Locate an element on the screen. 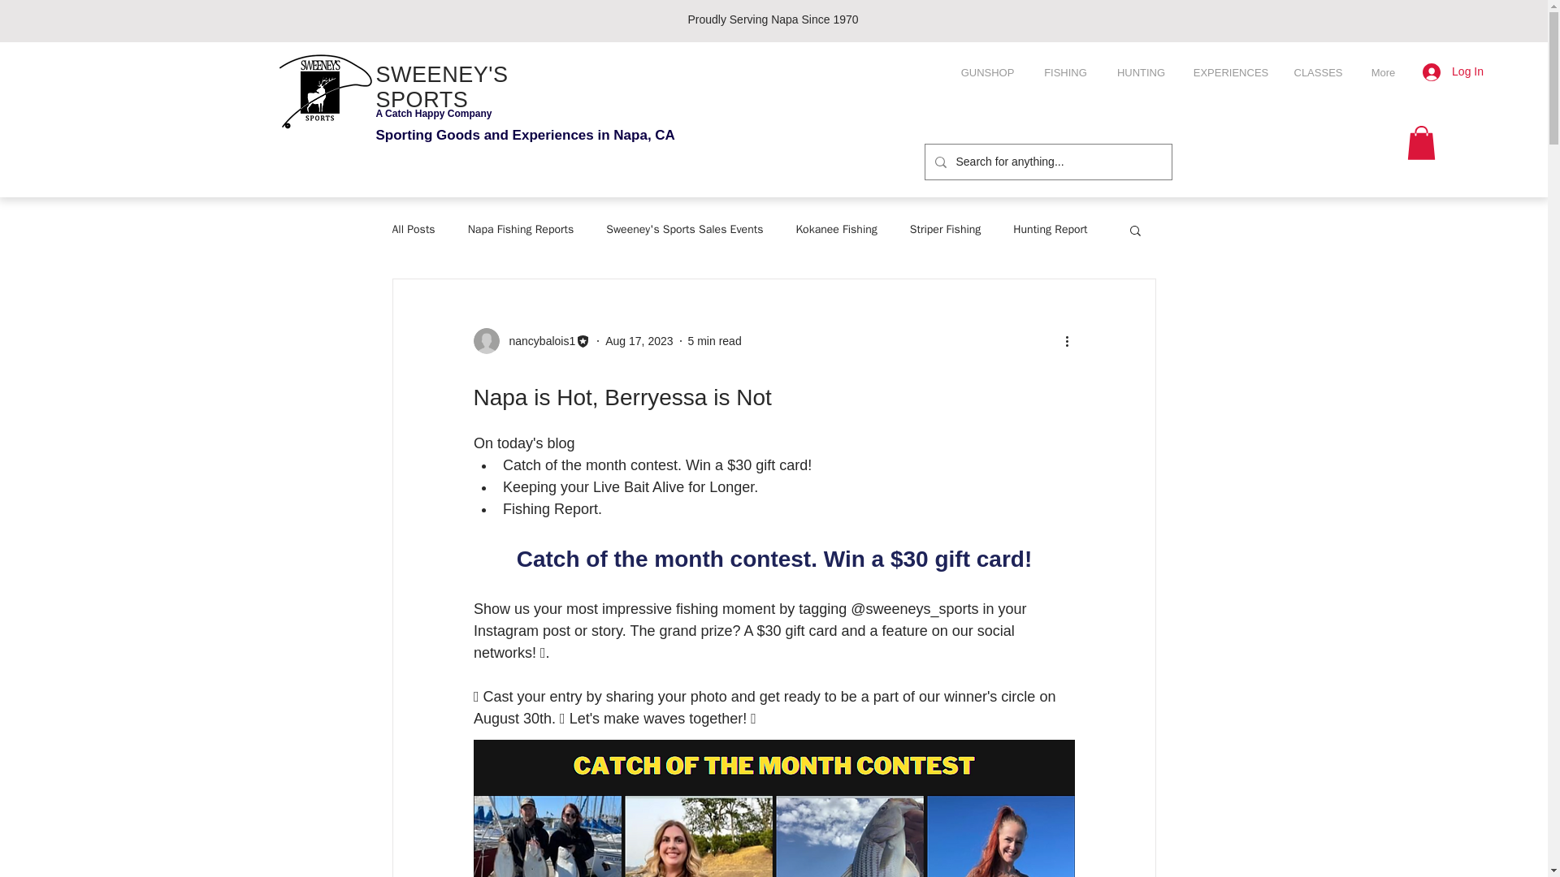 The height and width of the screenshot is (877, 1560). CLASSES is located at coordinates (1318, 72).